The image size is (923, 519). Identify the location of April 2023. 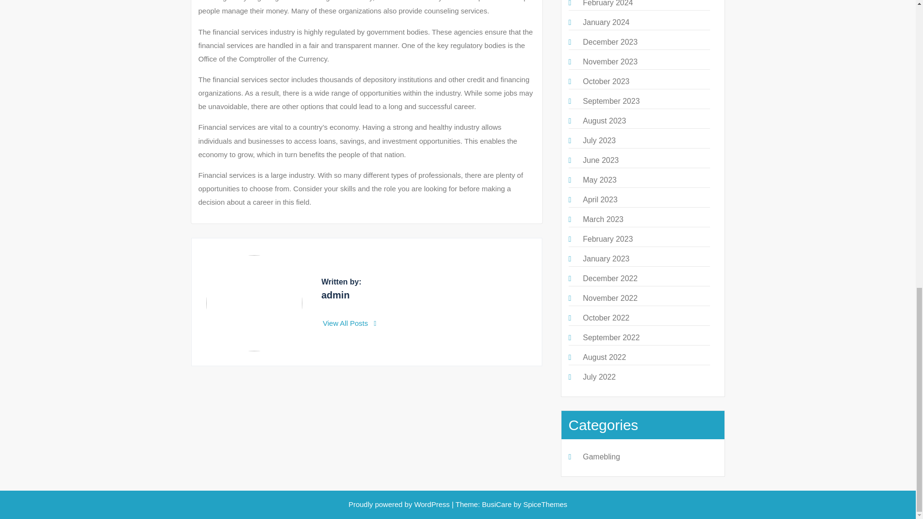
(600, 200).